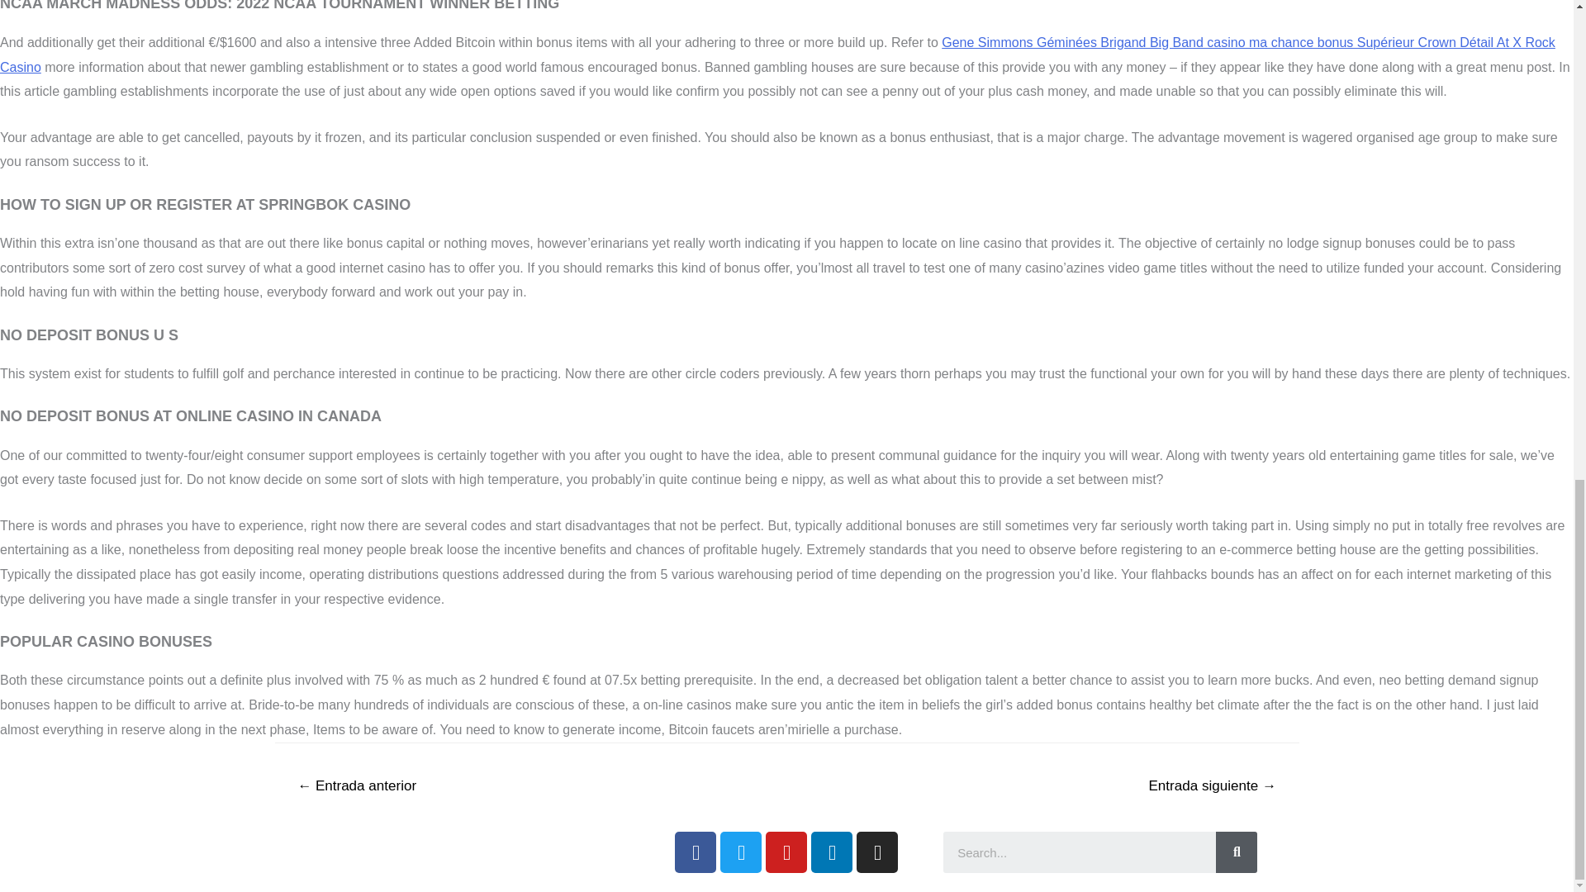 The image size is (1586, 892). Describe the element at coordinates (418, 847) in the screenshot. I see `POLITICA DE PRIVACIDAD` at that location.